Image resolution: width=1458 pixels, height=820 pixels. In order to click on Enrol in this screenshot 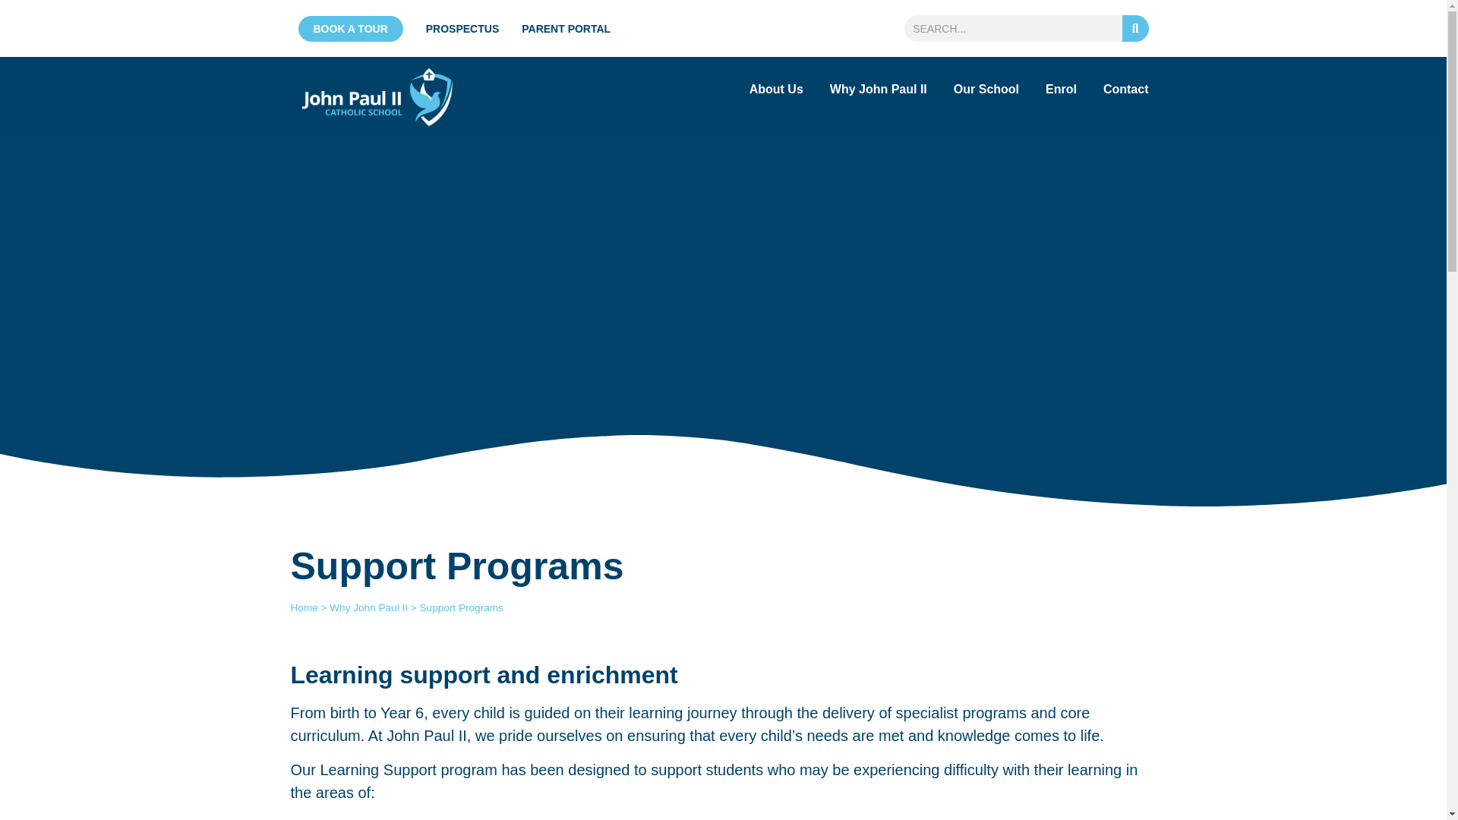, I will do `click(1061, 85)`.